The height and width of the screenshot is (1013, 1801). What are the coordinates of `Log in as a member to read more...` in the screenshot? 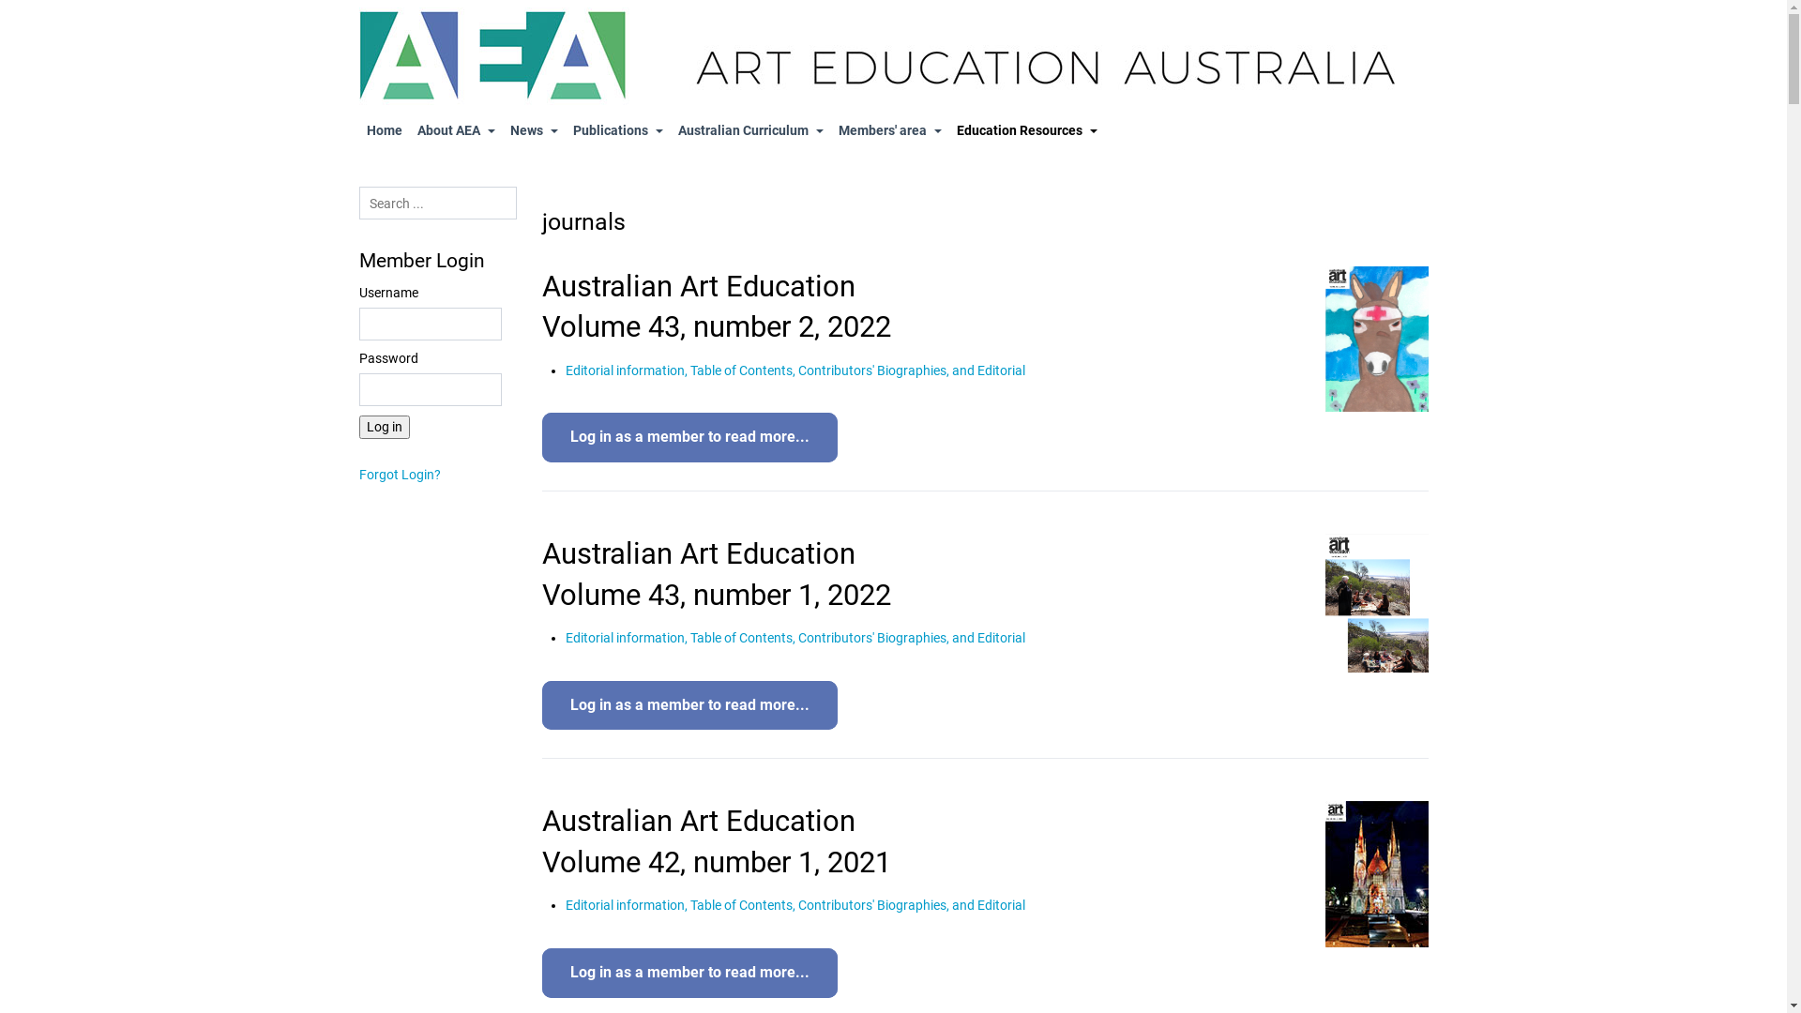 It's located at (690, 705).